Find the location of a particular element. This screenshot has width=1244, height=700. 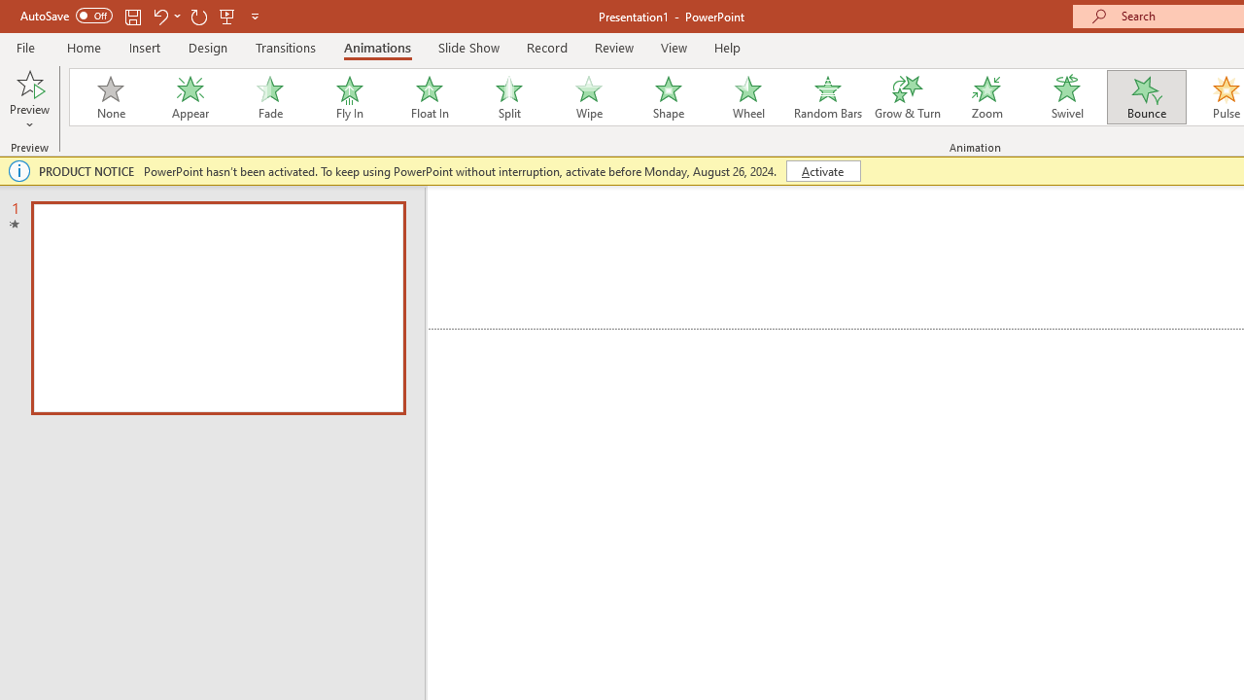

AutoSave is located at coordinates (66, 16).